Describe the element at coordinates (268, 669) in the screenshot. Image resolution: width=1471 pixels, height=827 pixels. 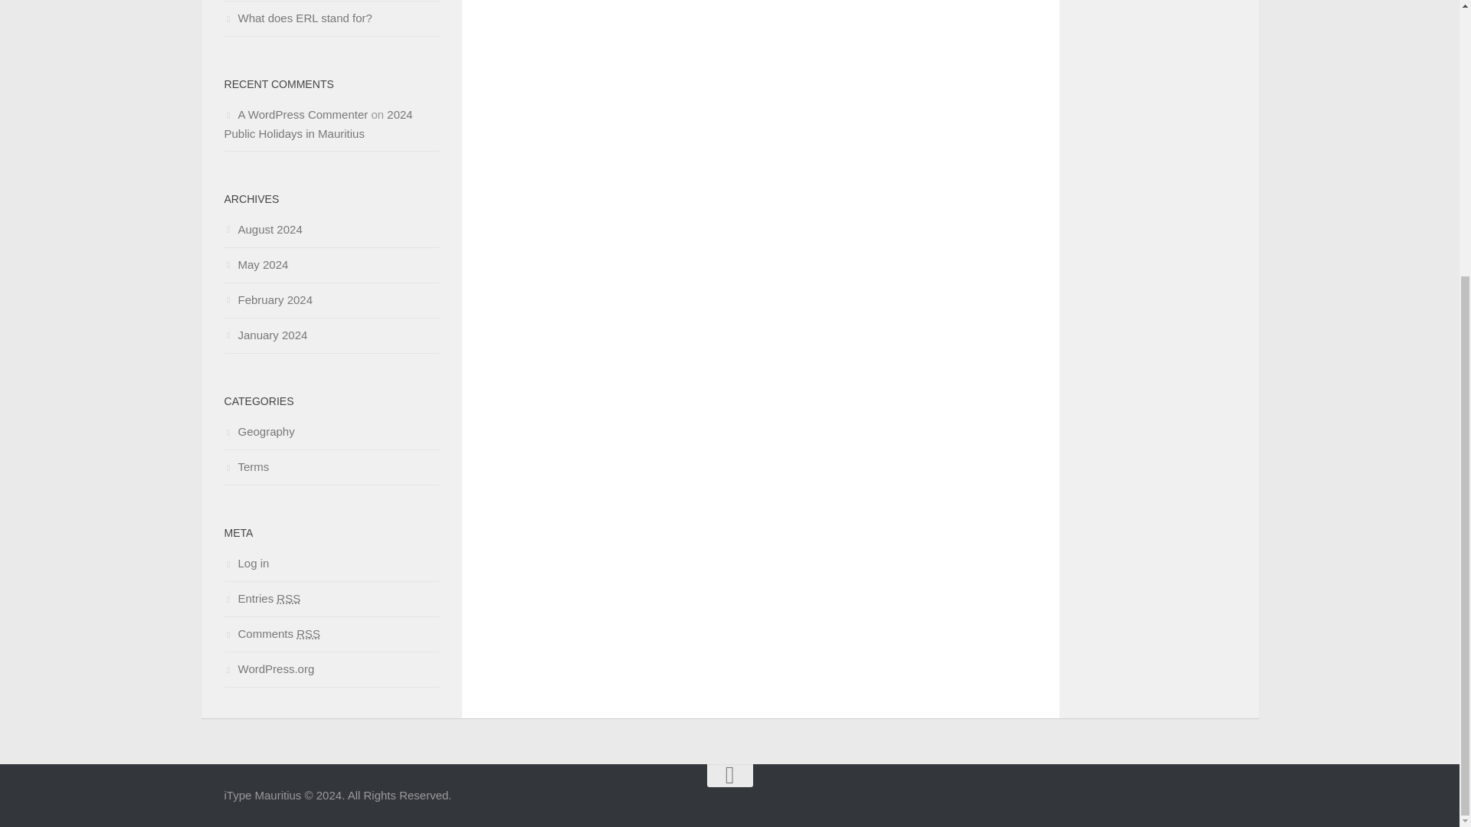
I see `WordPress.org` at that location.